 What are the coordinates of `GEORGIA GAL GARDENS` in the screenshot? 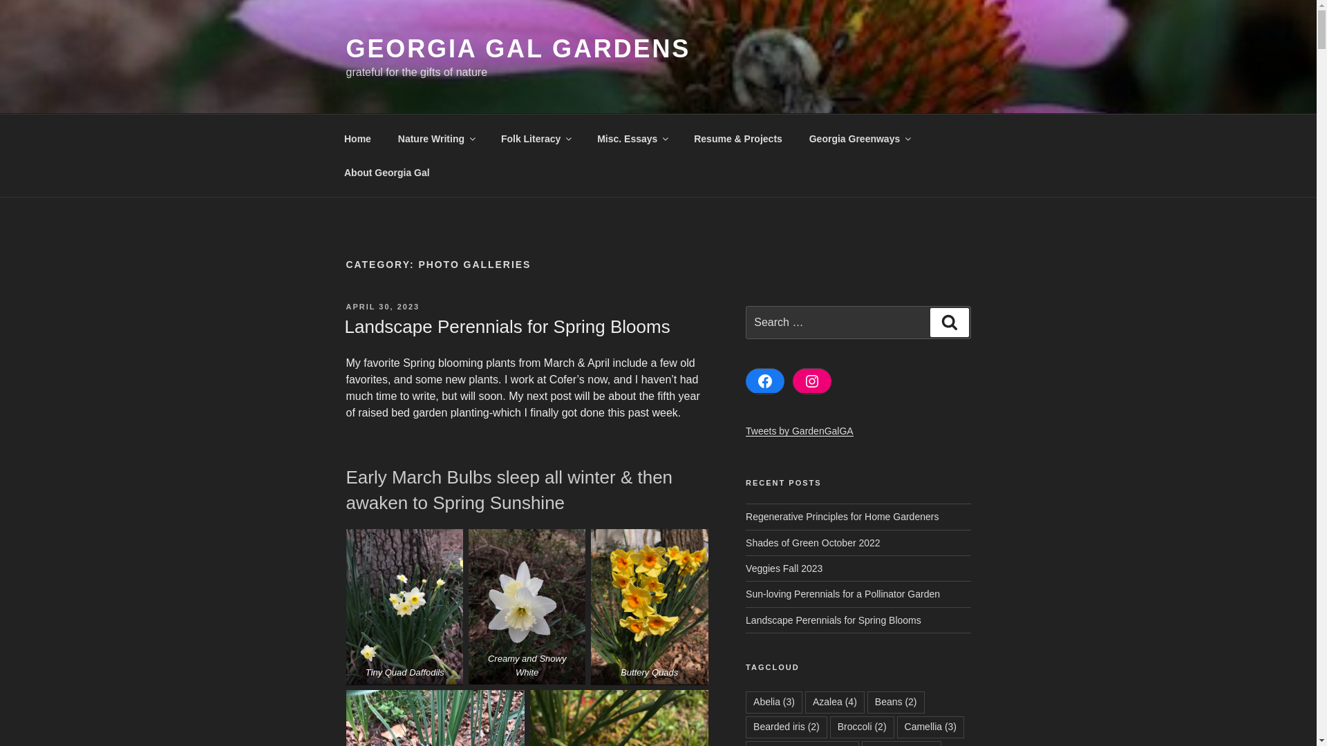 It's located at (517, 48).